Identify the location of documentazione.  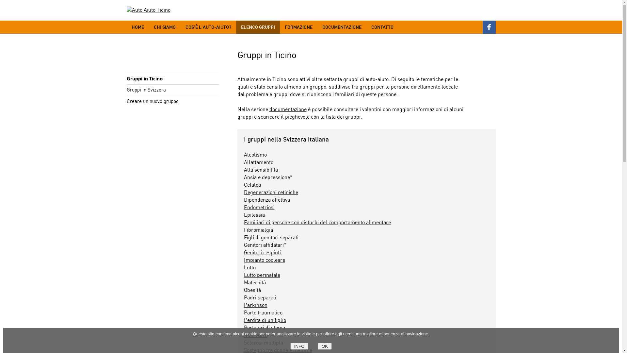
(288, 110).